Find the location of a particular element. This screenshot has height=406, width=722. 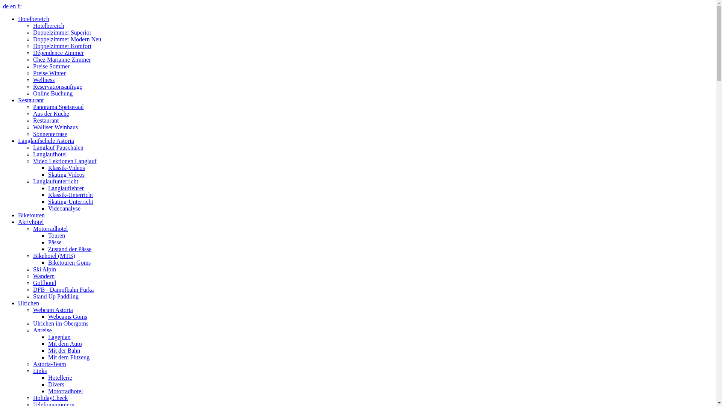

Klassik-Videos is located at coordinates (67, 168).